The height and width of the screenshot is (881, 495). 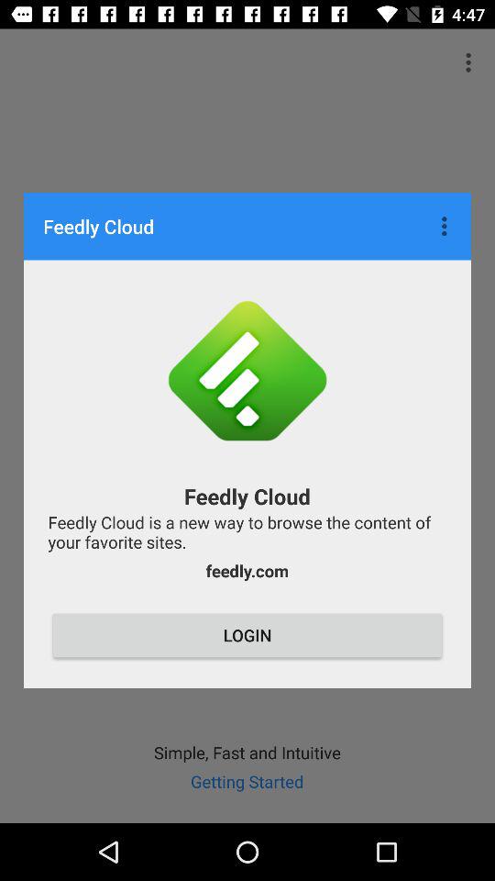 I want to click on click icon at the top right corner, so click(x=446, y=226).